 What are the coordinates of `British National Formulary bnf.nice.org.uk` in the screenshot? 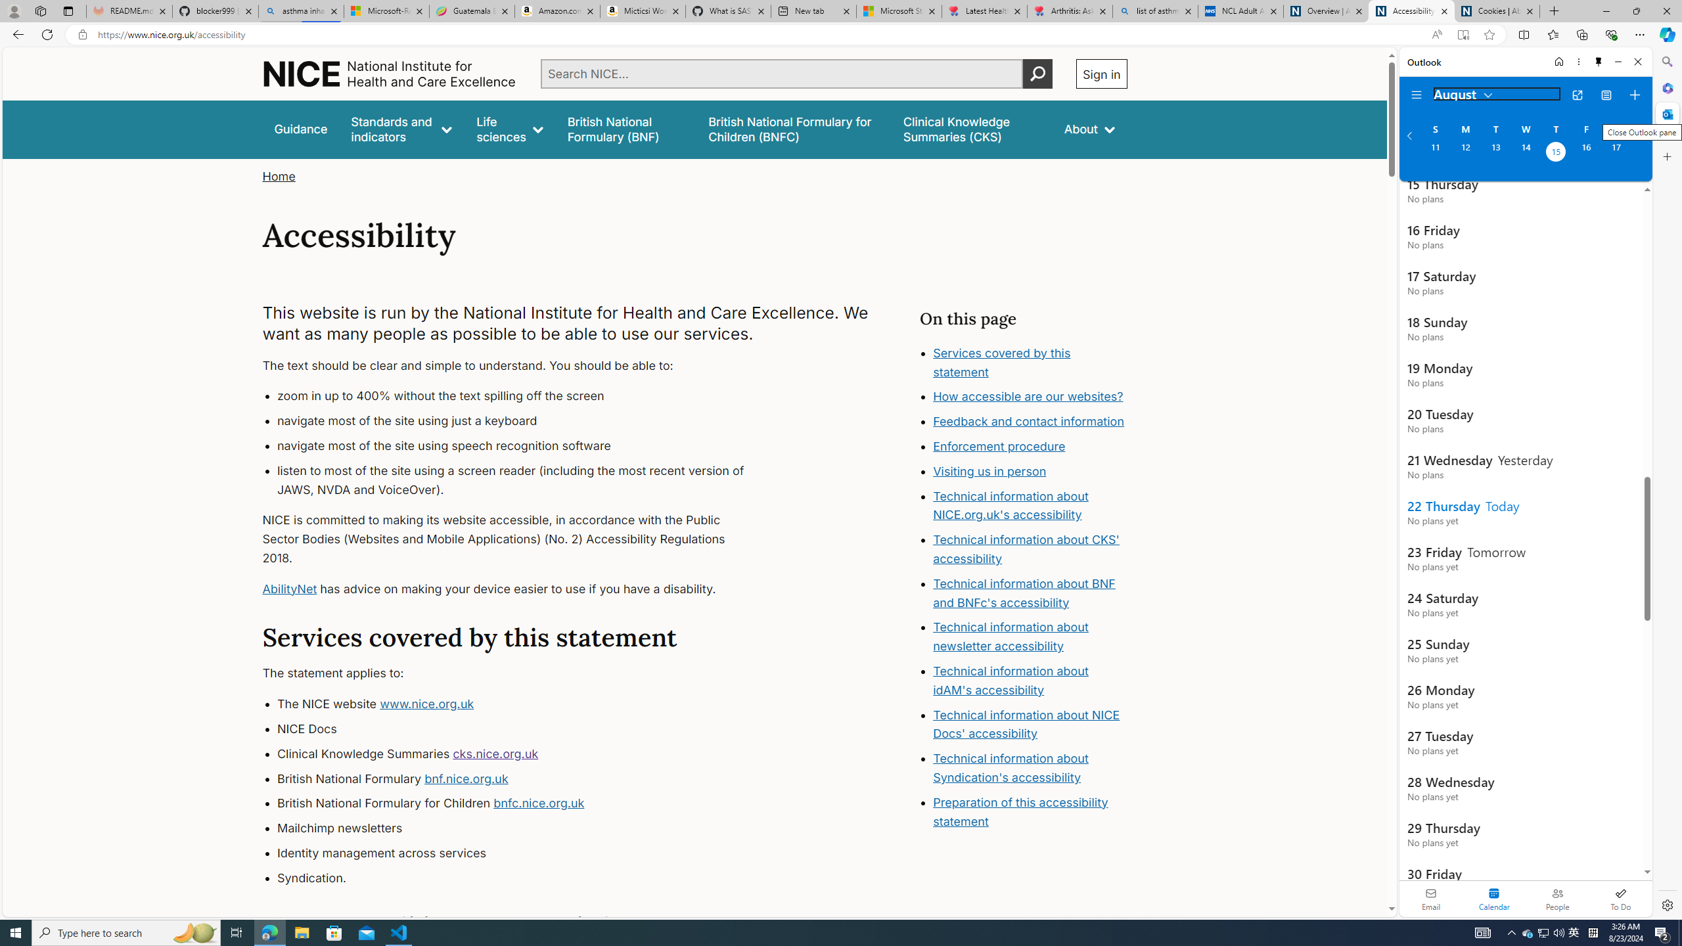 It's located at (523, 778).